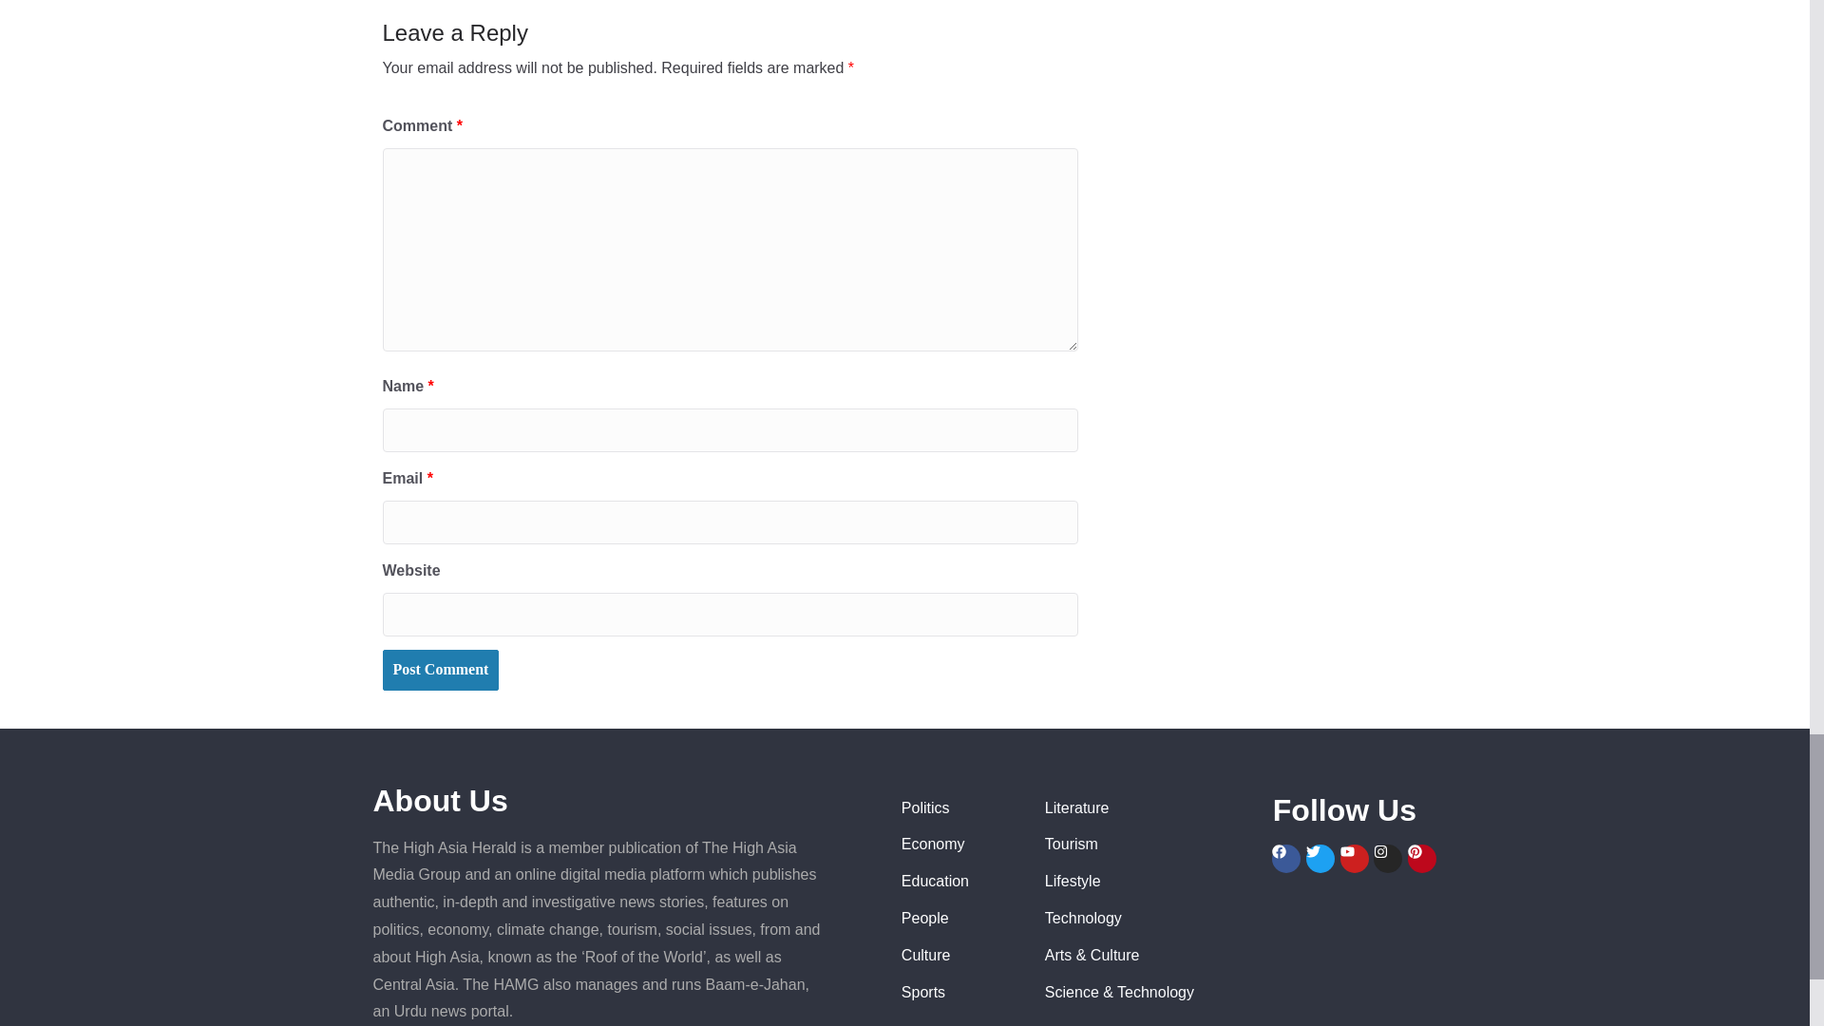 The image size is (1824, 1026). I want to click on Politics, so click(958, 809).